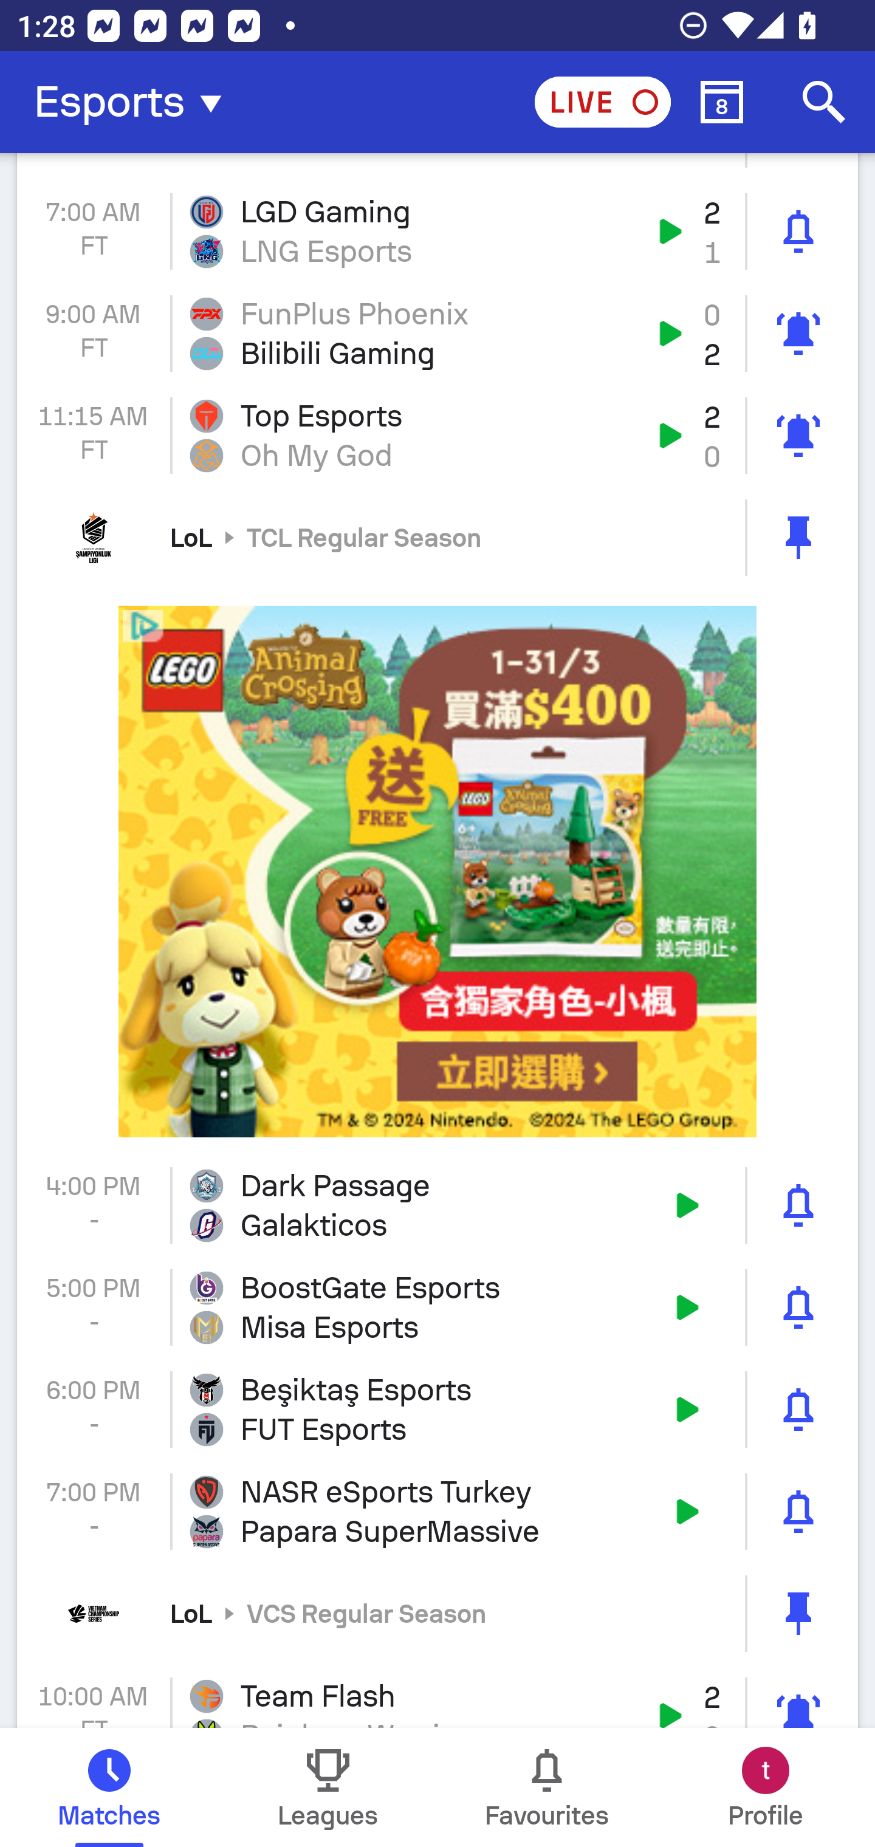 Image resolution: width=875 pixels, height=1847 pixels. Describe the element at coordinates (437, 1512) in the screenshot. I see `7:00 PM - NASR eSports Turkey Papara SuperMassive` at that location.